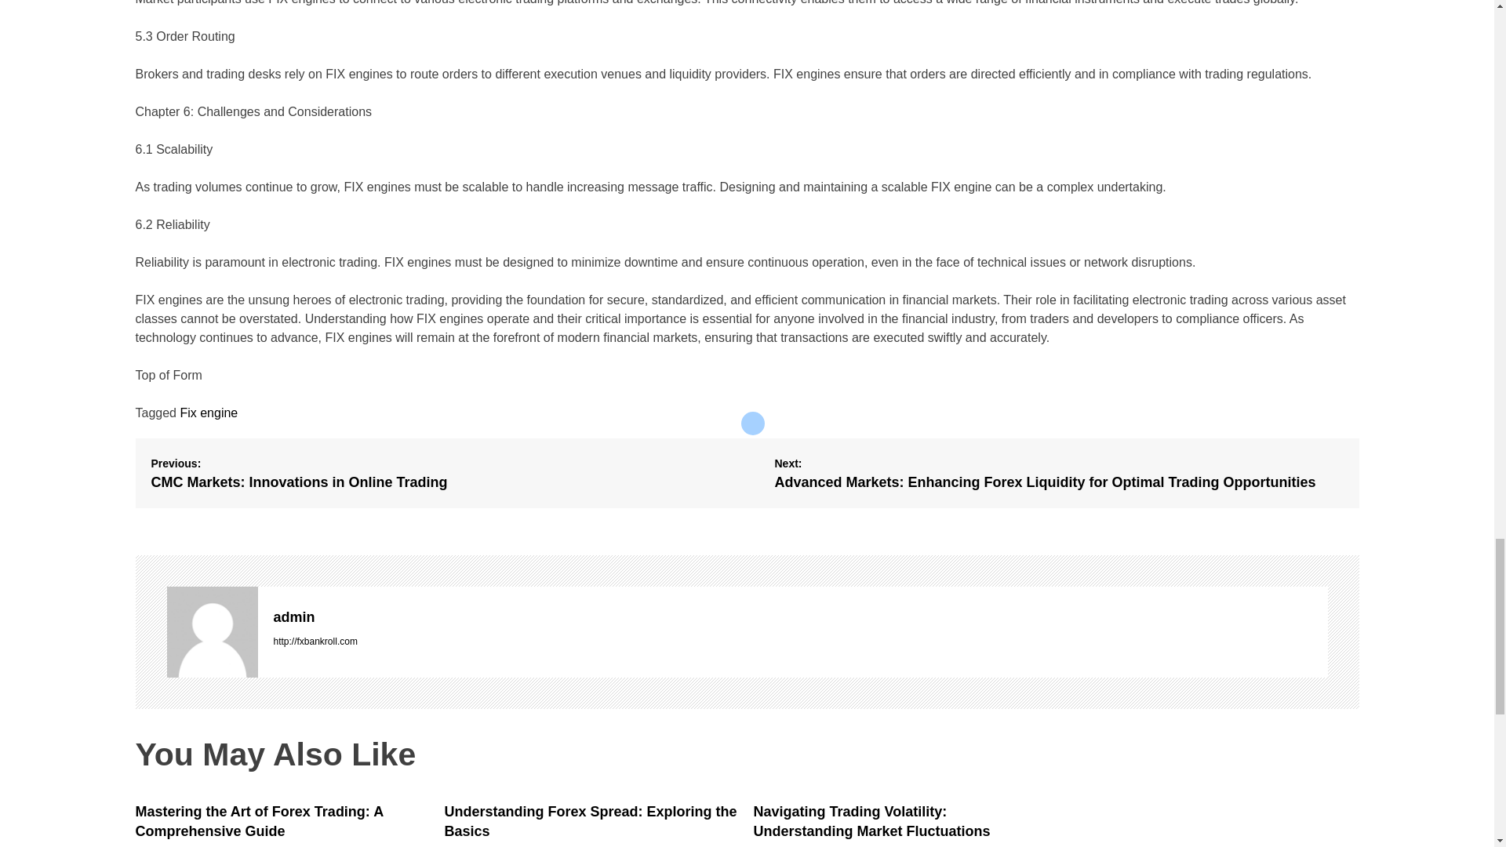 This screenshot has width=1506, height=847. I want to click on Understanding Forex Spread: Exploring the Basics, so click(590, 821).